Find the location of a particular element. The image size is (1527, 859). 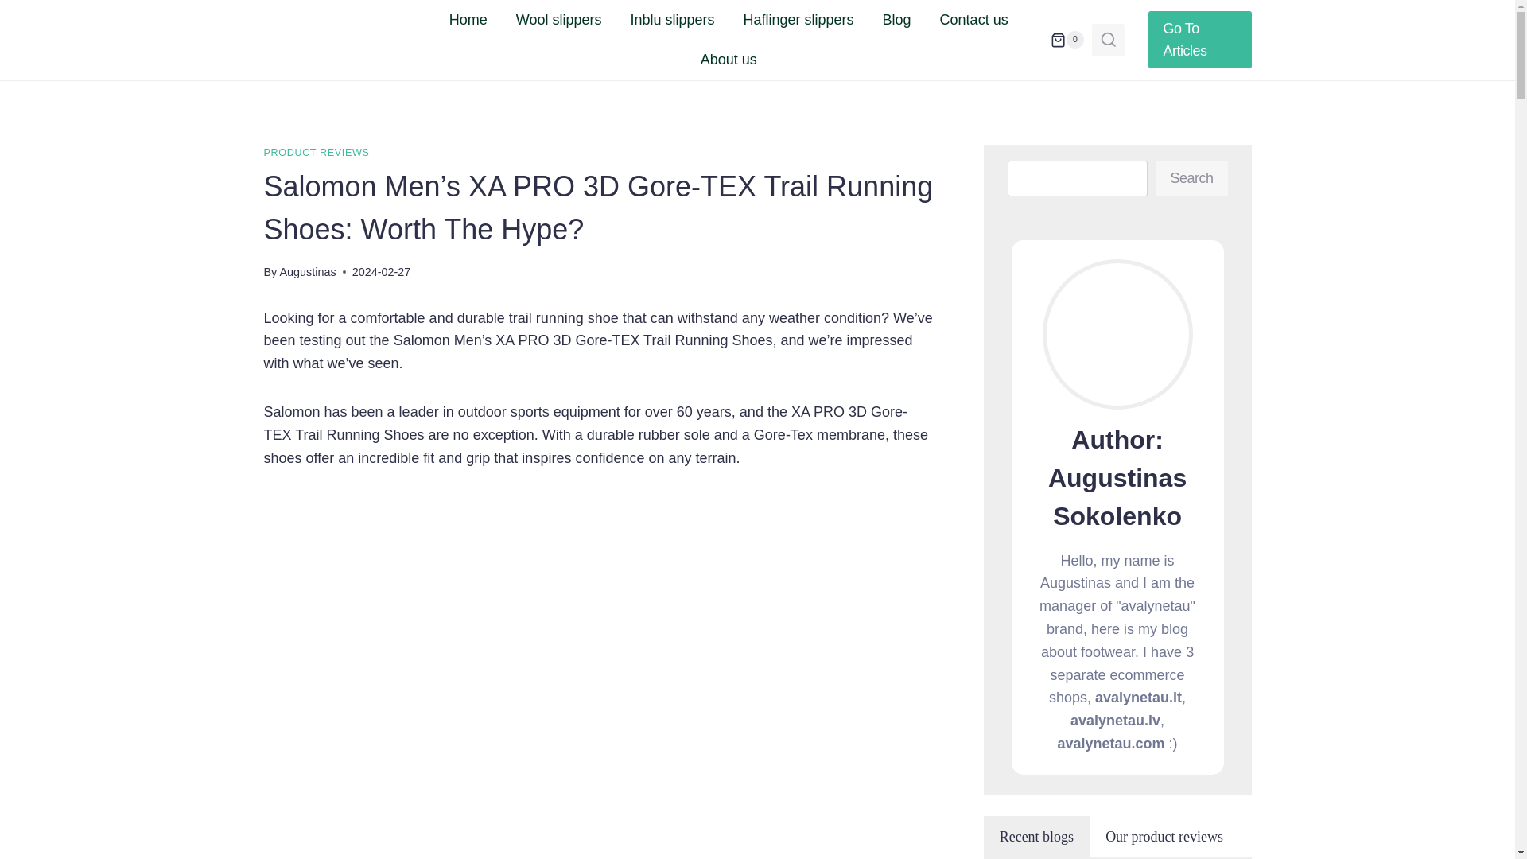

Augustinas is located at coordinates (307, 271).